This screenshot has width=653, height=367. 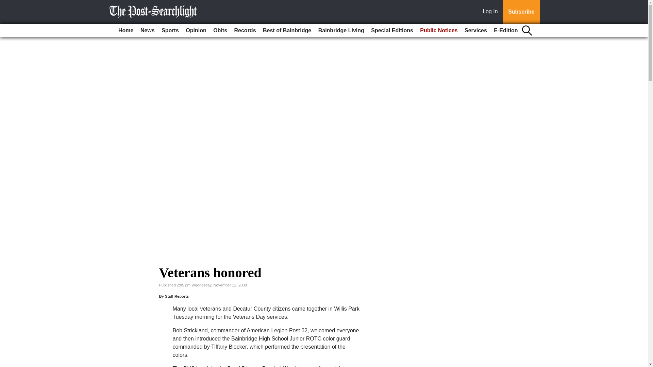 What do you see at coordinates (491, 12) in the screenshot?
I see `Log In` at bounding box center [491, 12].